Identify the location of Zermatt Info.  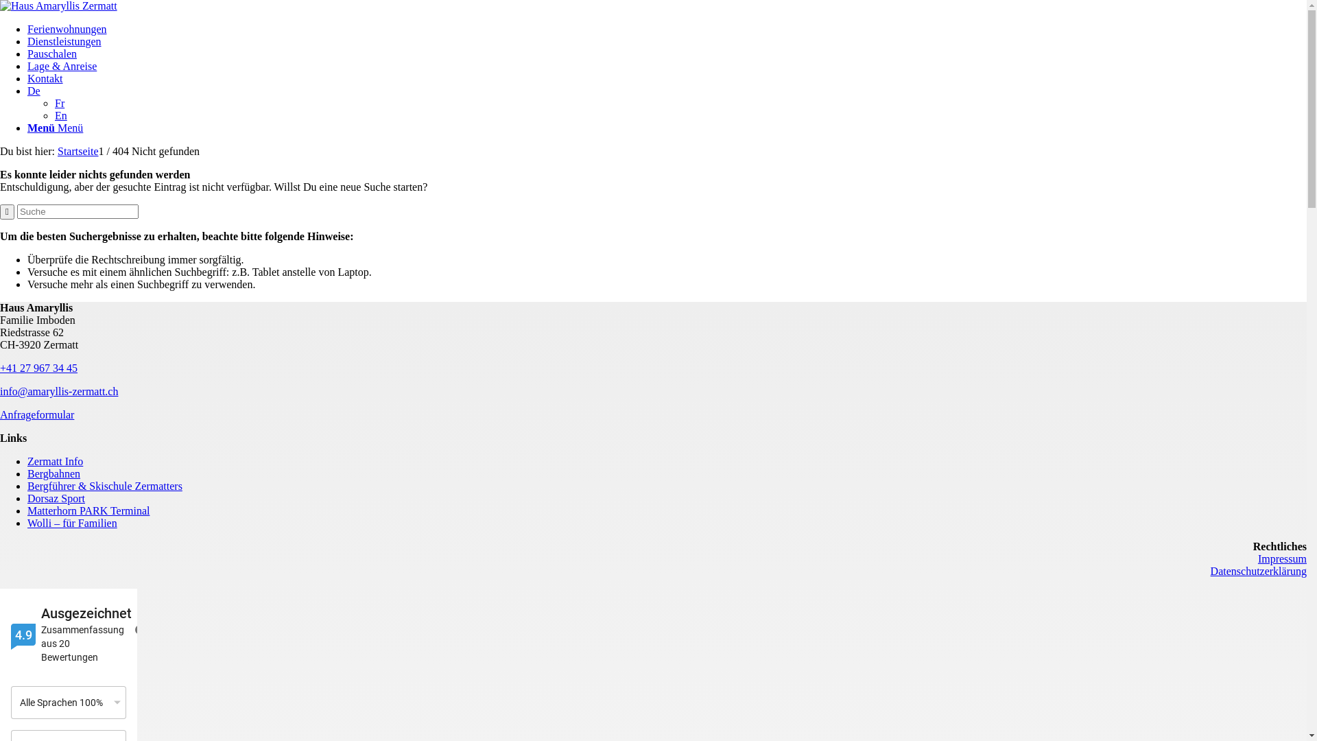
(55, 461).